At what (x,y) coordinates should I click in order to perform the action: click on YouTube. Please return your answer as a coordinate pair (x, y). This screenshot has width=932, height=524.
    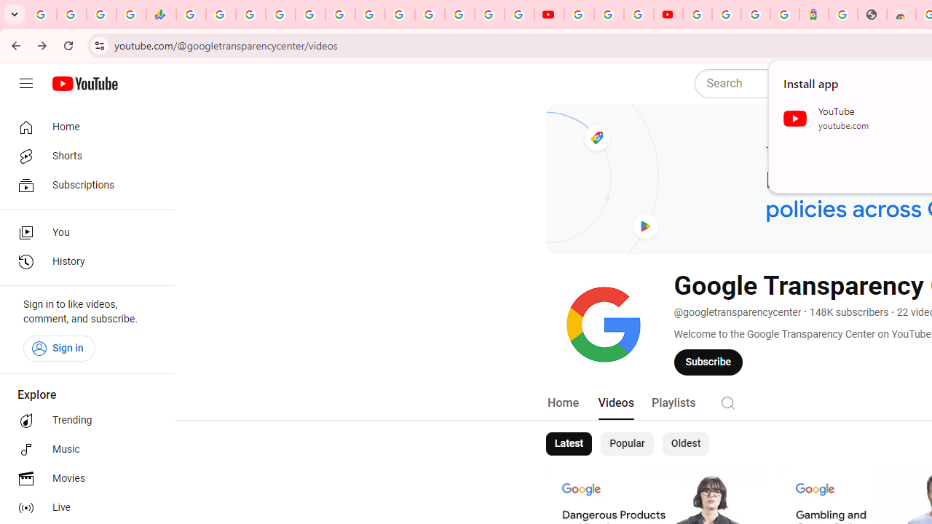
    Looking at the image, I should click on (399, 15).